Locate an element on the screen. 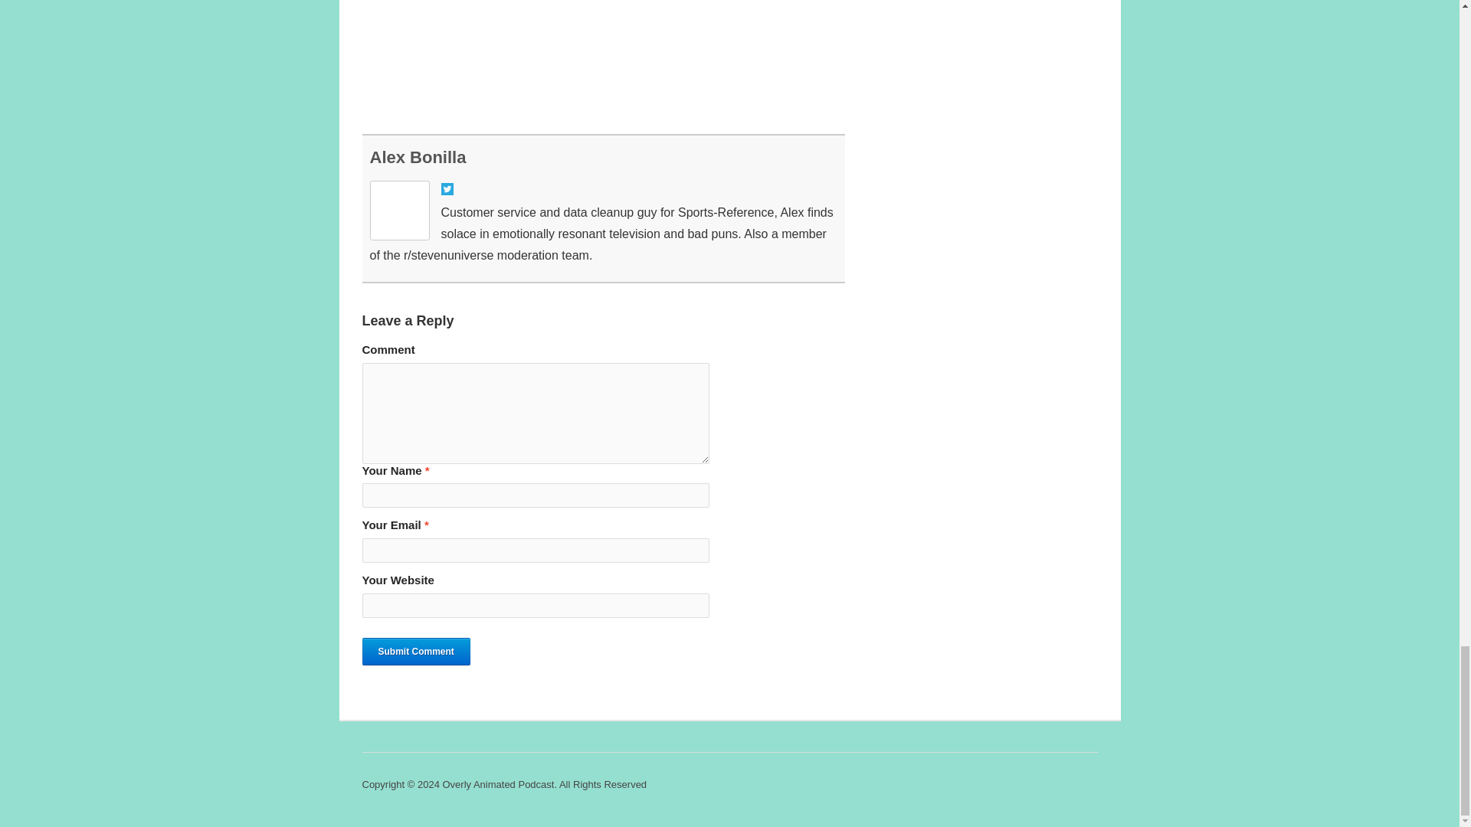 The height and width of the screenshot is (827, 1471). Submit Comment is located at coordinates (415, 651).